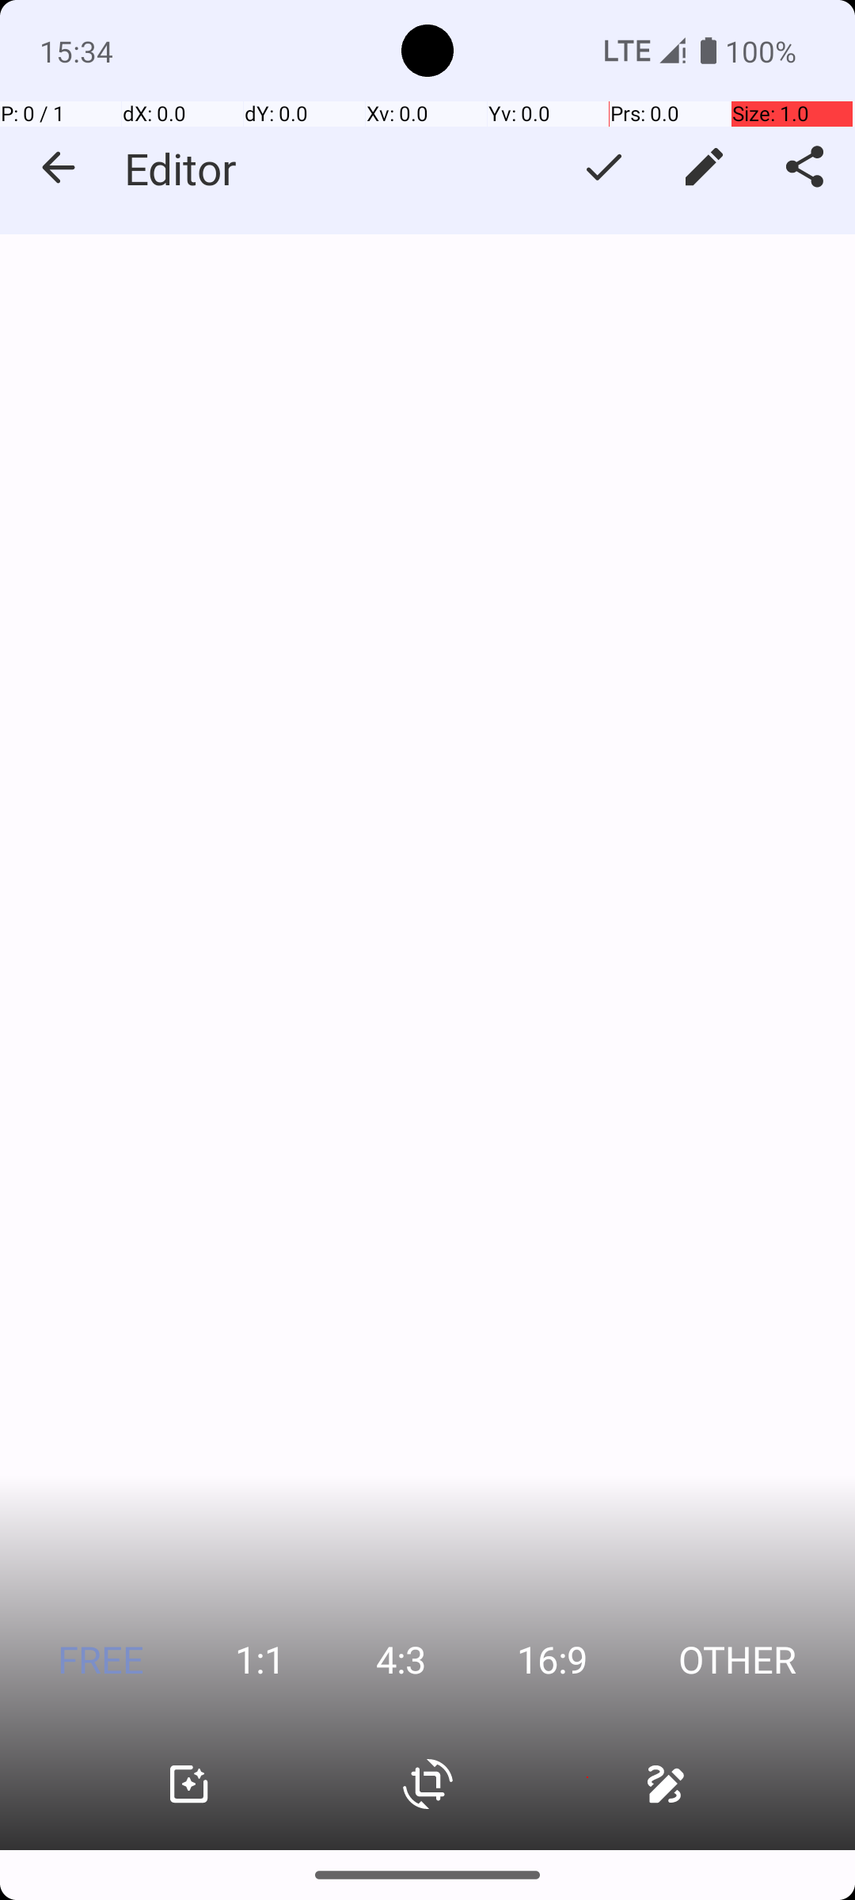  What do you see at coordinates (101, 1659) in the screenshot?
I see `FREE` at bounding box center [101, 1659].